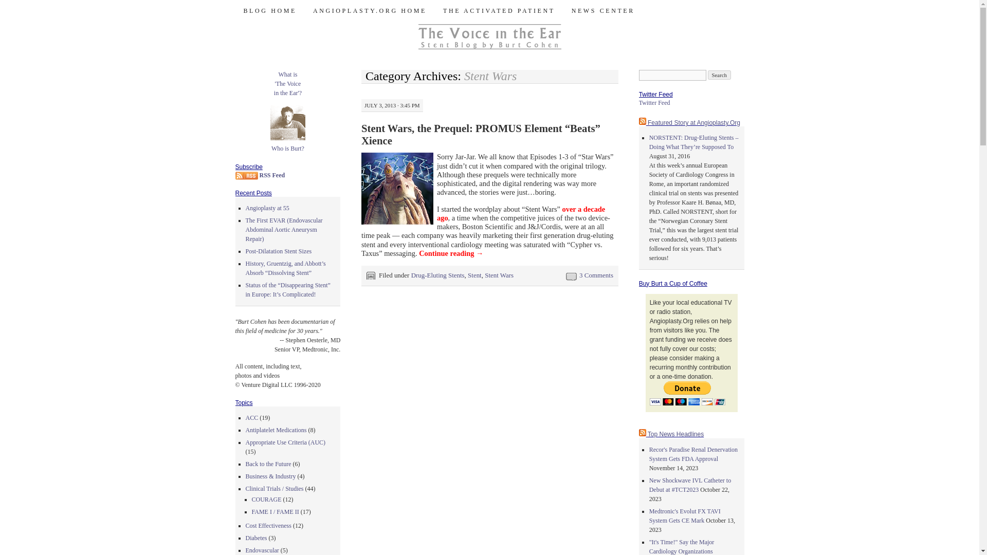  I want to click on Burt's Stent Blog, so click(310, 18).